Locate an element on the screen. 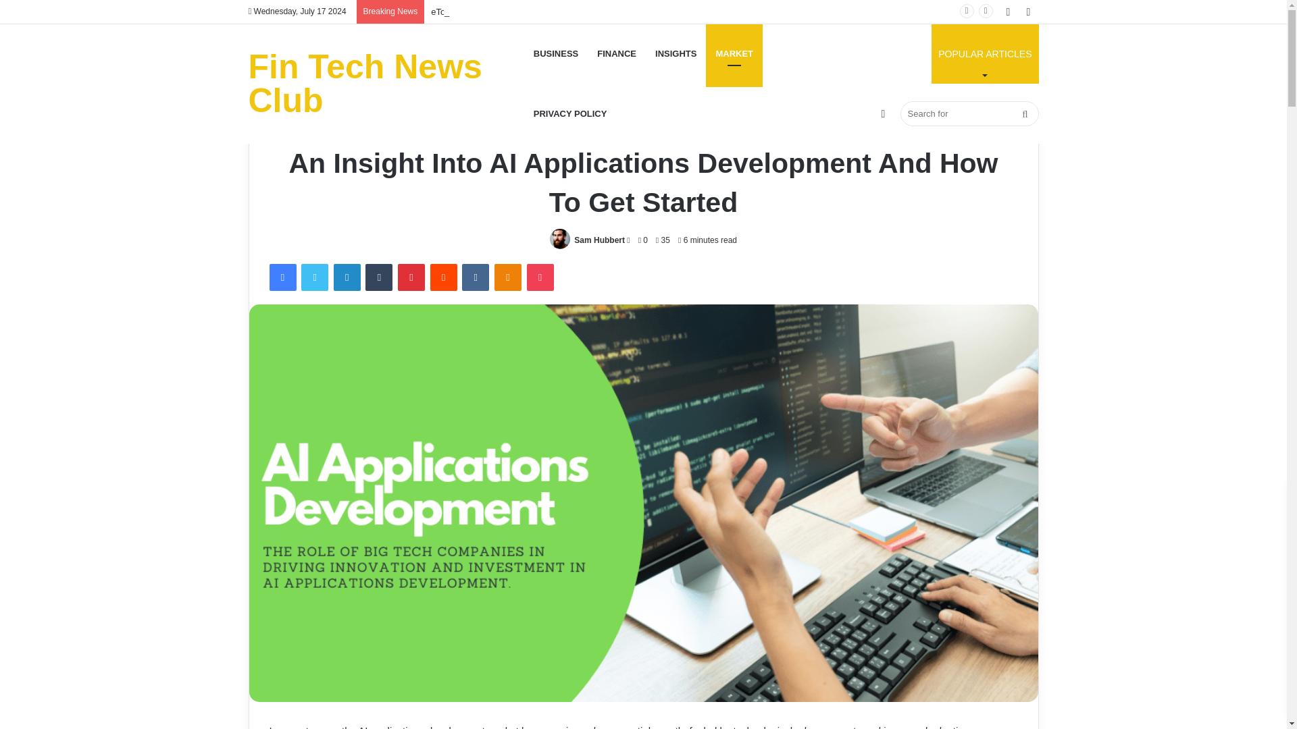  FINANCE is located at coordinates (616, 53).